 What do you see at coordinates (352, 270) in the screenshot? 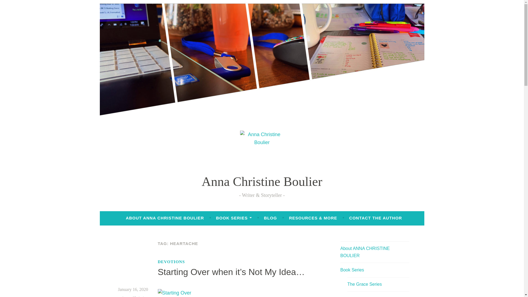
I see `Book Series` at bounding box center [352, 270].